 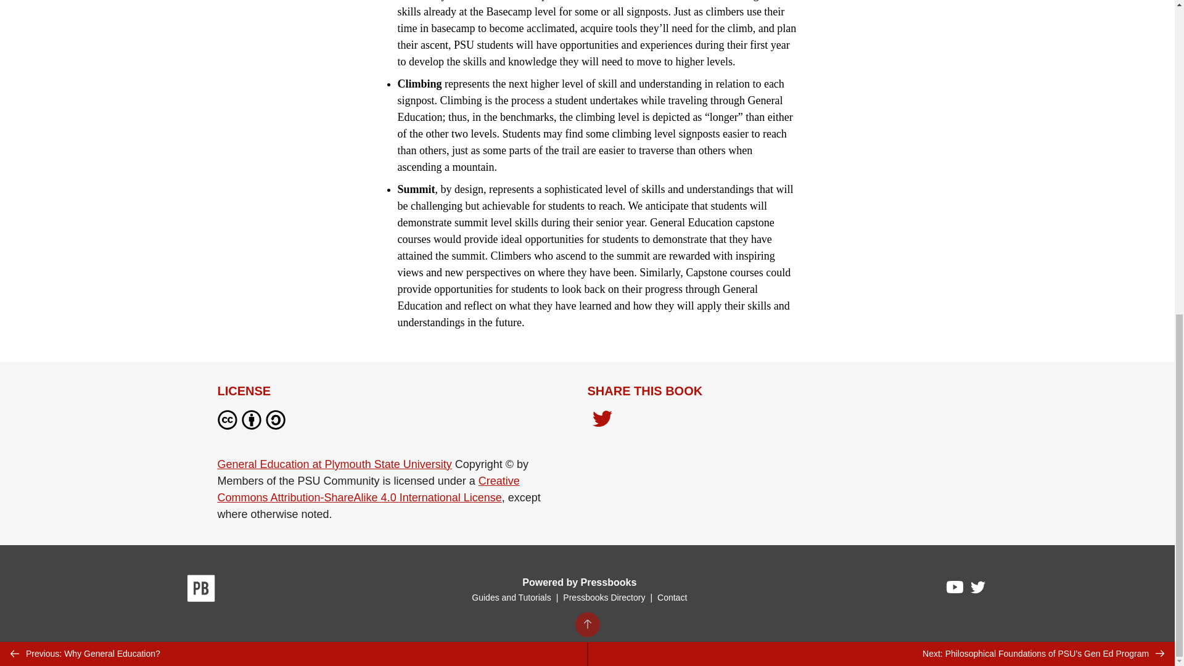 I want to click on Pressbooks on YouTube, so click(x=955, y=590).